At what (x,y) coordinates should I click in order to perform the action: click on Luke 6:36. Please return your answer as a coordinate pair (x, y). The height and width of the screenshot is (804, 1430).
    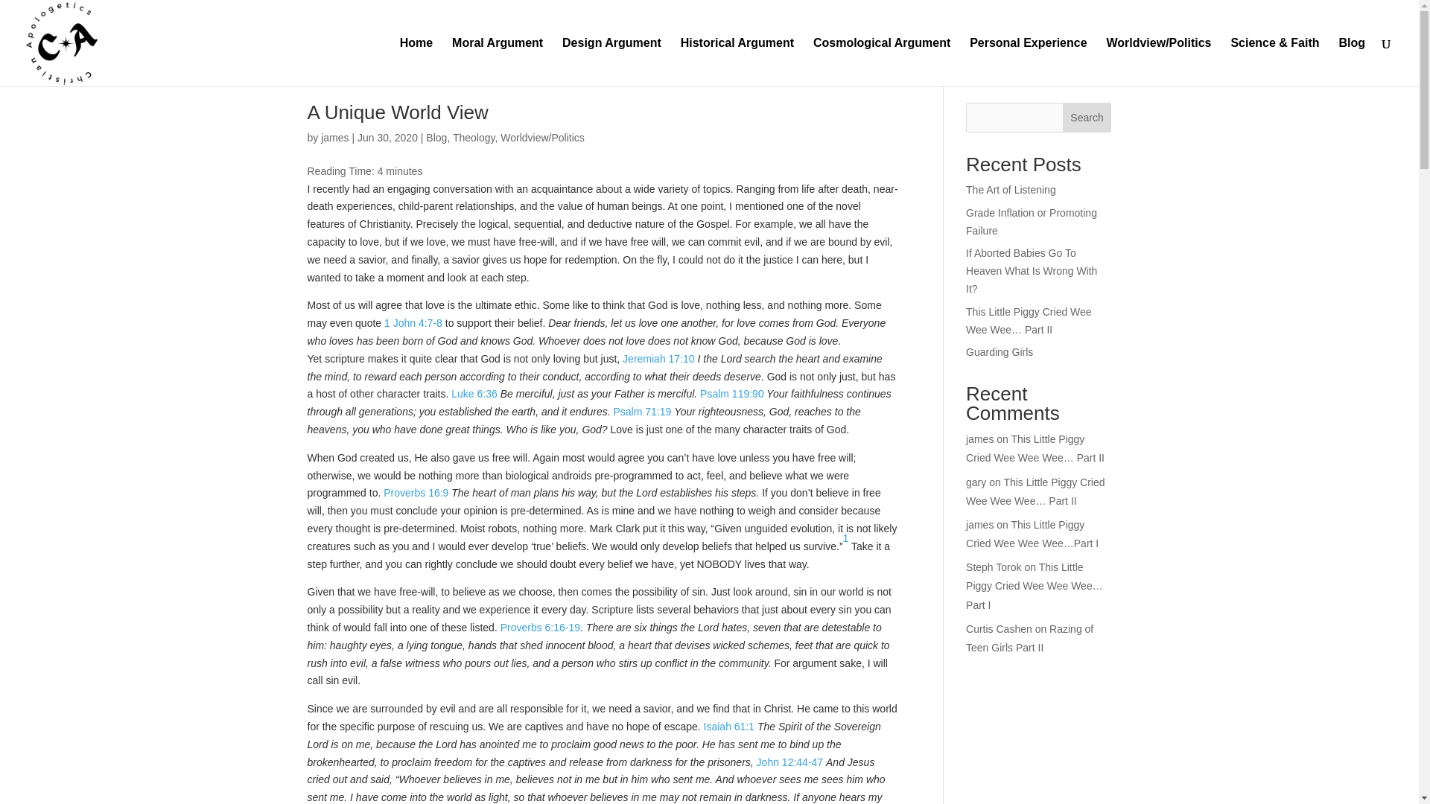
    Looking at the image, I should click on (474, 393).